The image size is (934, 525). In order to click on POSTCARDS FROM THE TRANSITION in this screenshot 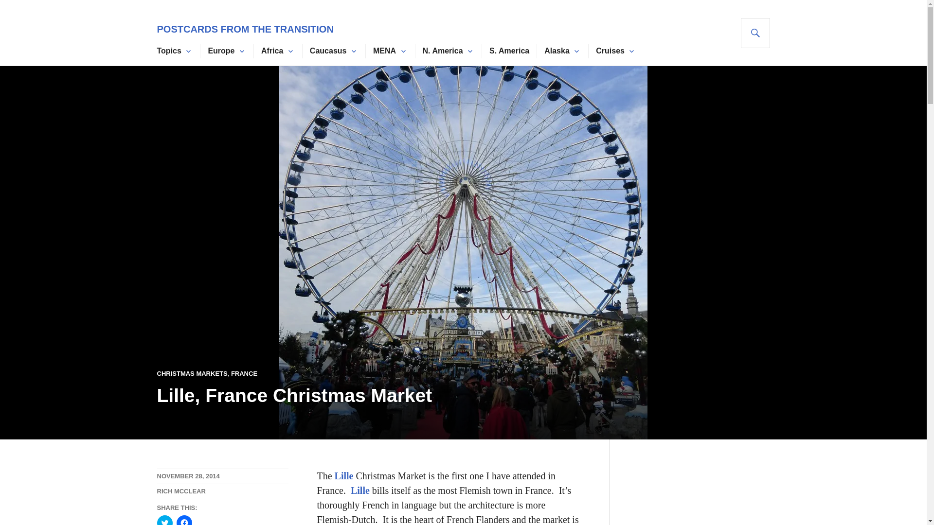, I will do `click(245, 29)`.